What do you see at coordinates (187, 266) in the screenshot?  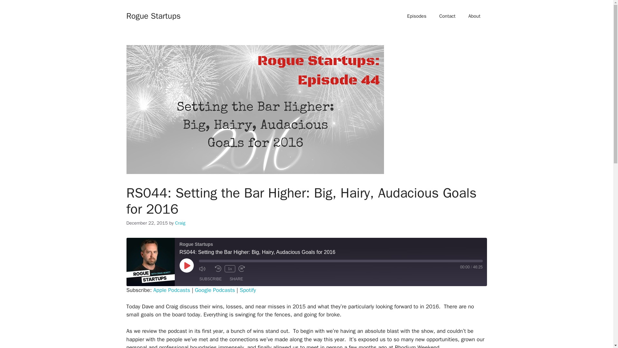 I see `Play` at bounding box center [187, 266].